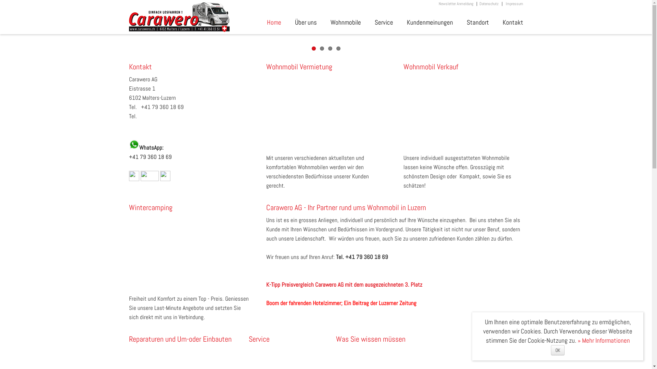 The image size is (657, 369). Describe the element at coordinates (346, 26) in the screenshot. I see `Wohnmobile` at that location.